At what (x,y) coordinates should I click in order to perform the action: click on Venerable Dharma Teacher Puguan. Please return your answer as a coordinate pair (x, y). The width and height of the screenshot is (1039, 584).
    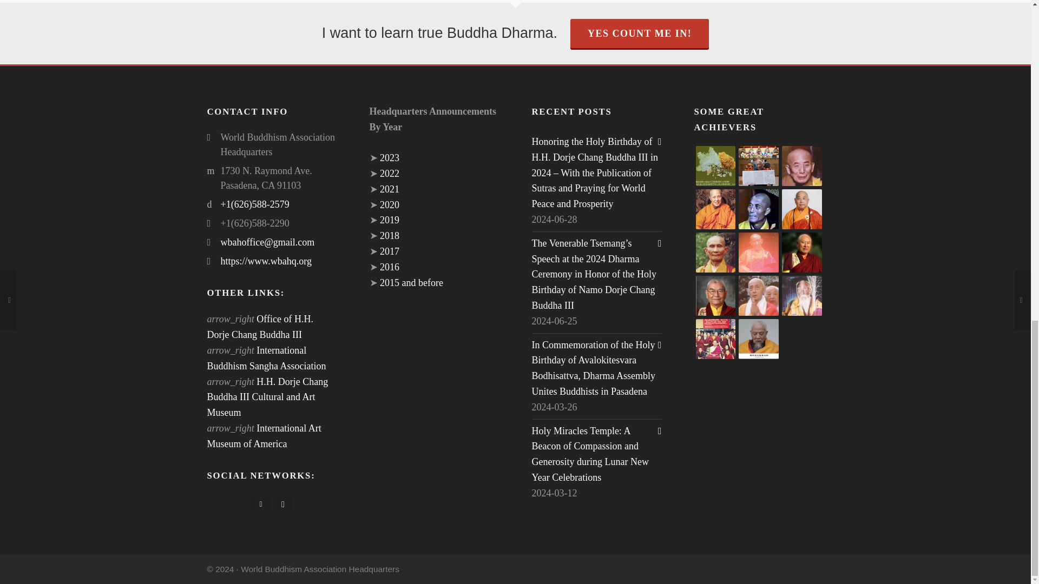
    Looking at the image, I should click on (715, 252).